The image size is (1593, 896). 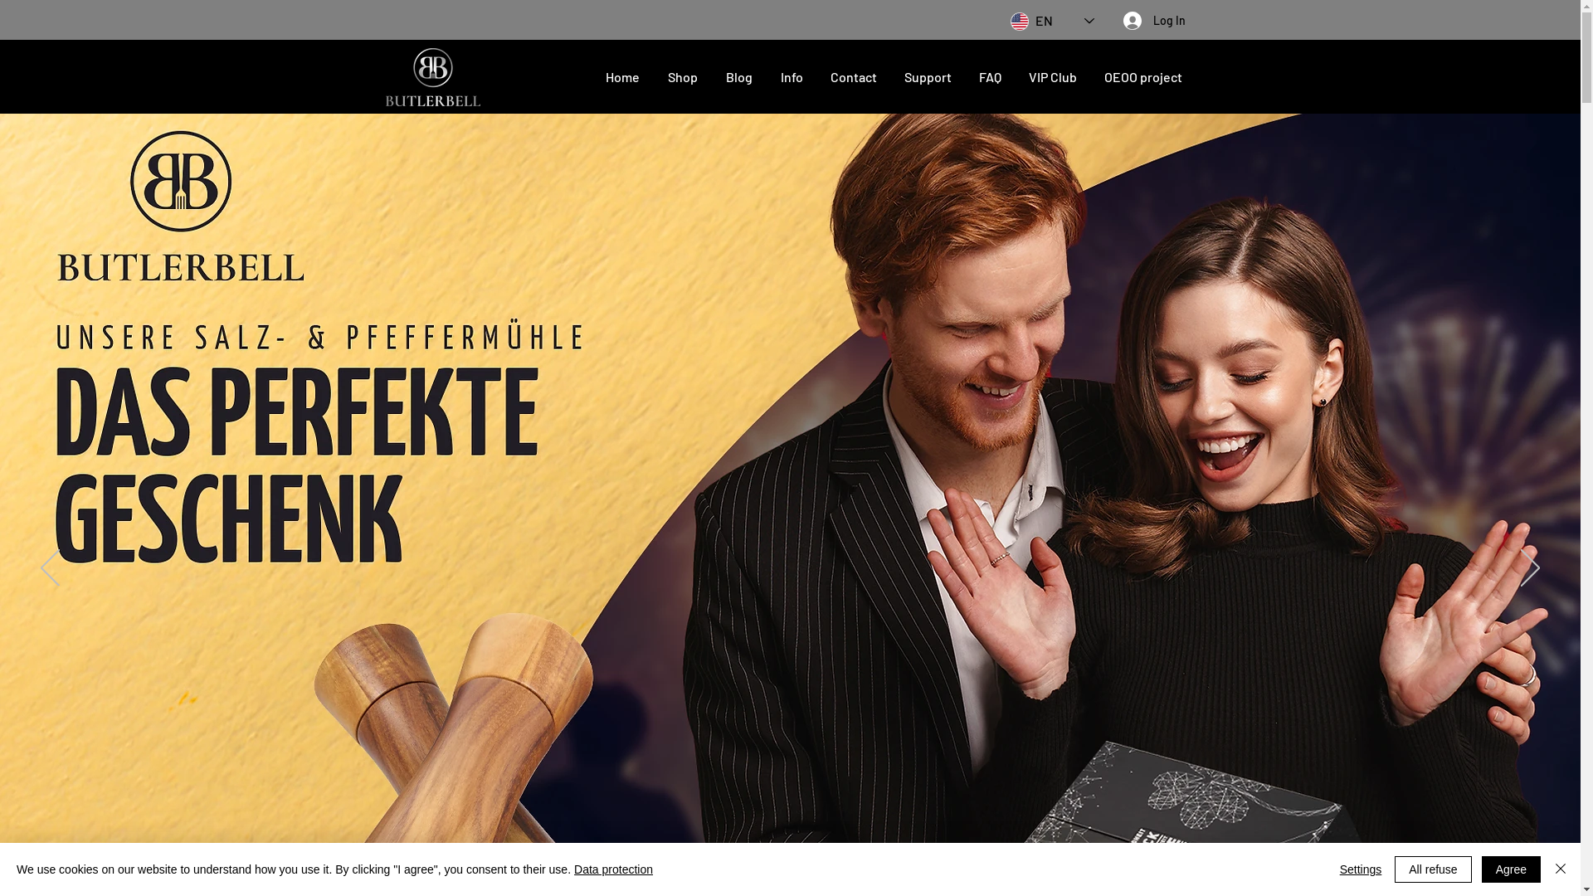 I want to click on VIP Club, so click(x=1054, y=76).